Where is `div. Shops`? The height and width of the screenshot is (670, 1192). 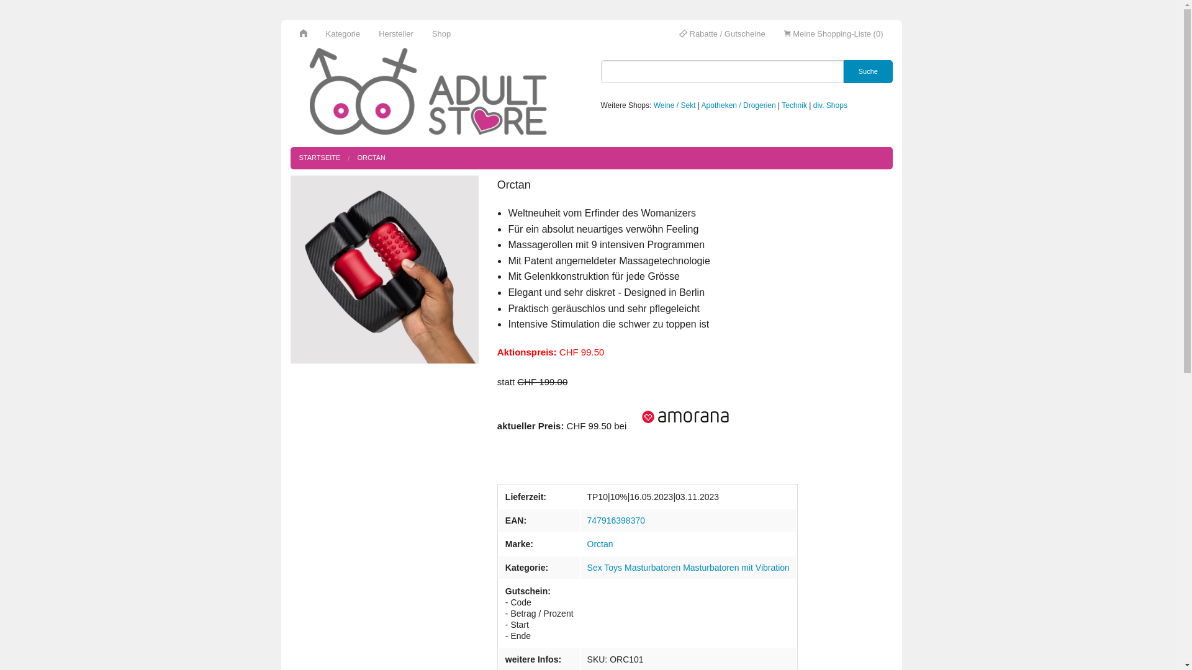 div. Shops is located at coordinates (831, 105).